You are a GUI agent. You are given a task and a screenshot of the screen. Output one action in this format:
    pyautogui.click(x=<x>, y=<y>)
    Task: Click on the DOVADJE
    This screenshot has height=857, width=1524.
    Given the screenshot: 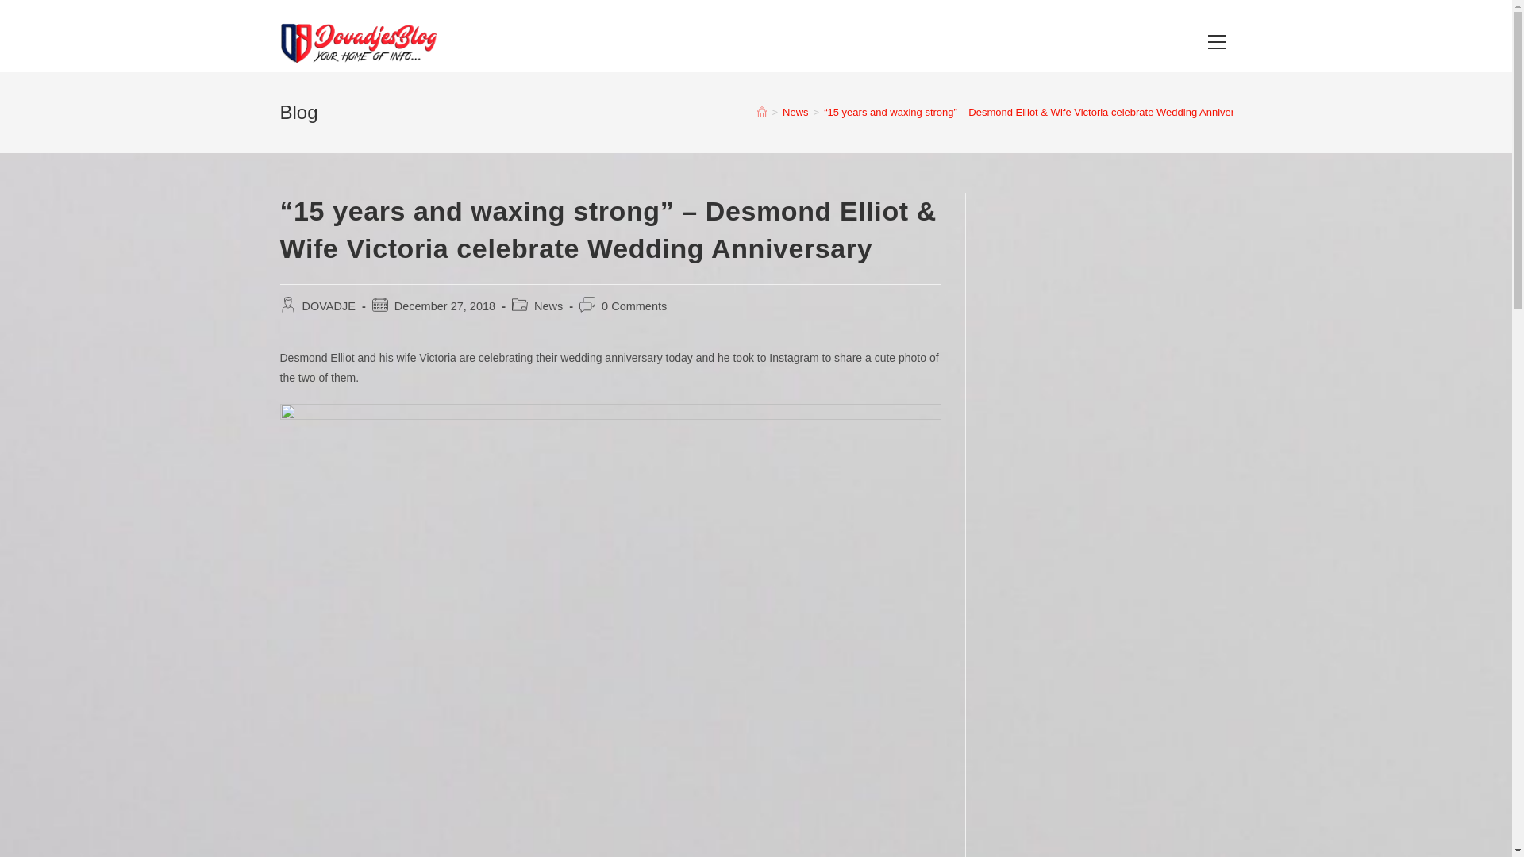 What is the action you would take?
    pyautogui.click(x=329, y=306)
    